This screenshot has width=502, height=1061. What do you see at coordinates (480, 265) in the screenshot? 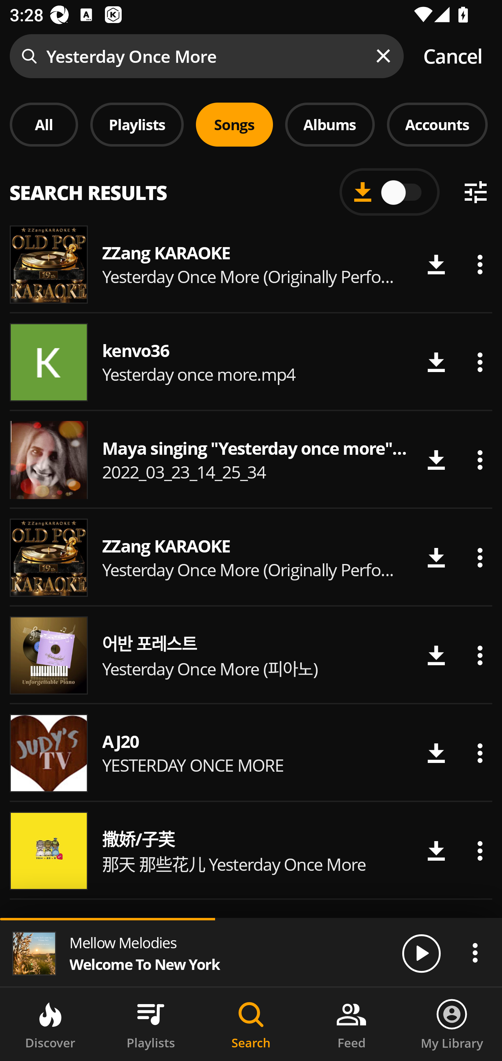
I see `Actions` at bounding box center [480, 265].